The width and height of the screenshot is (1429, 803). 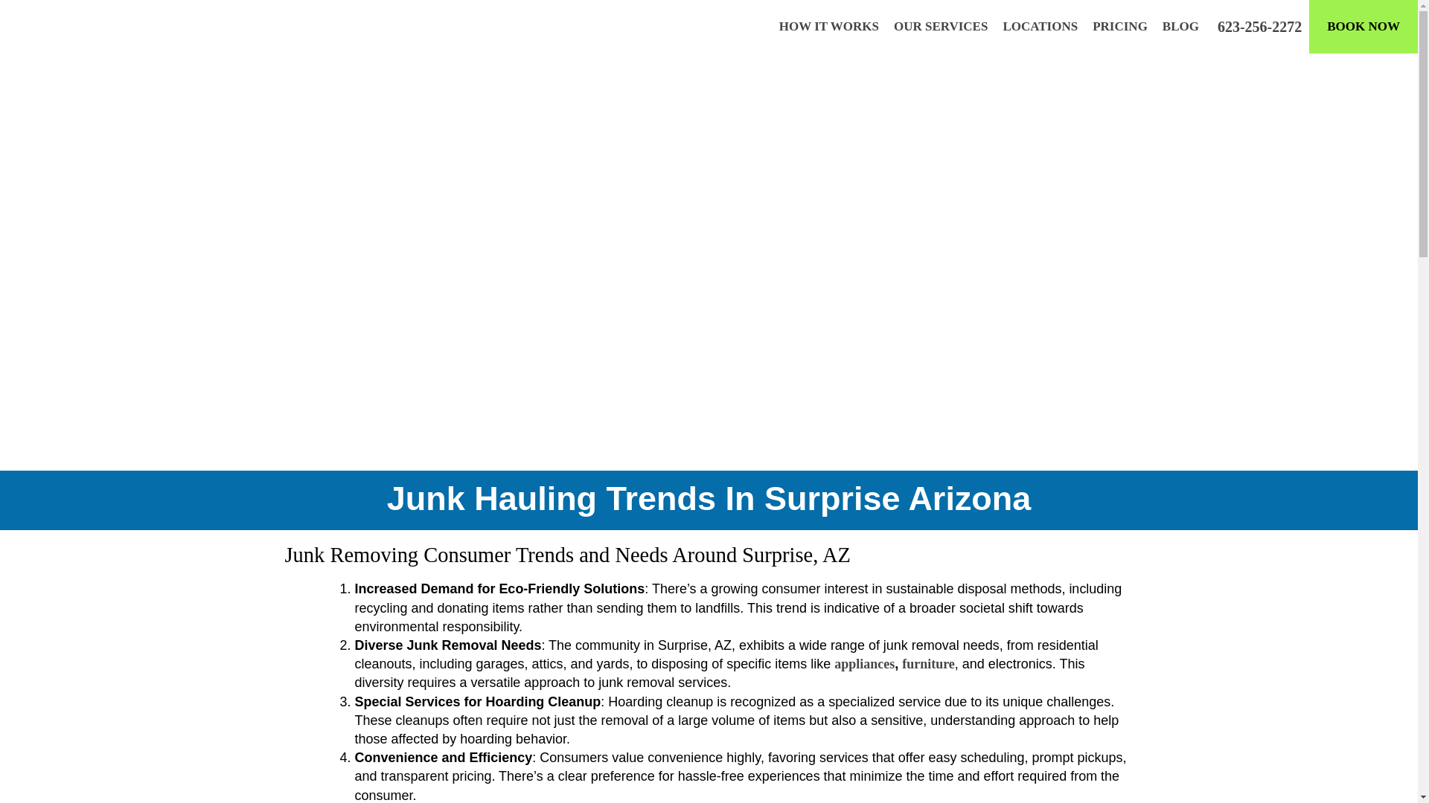 I want to click on LOCATIONS, so click(x=1040, y=26).